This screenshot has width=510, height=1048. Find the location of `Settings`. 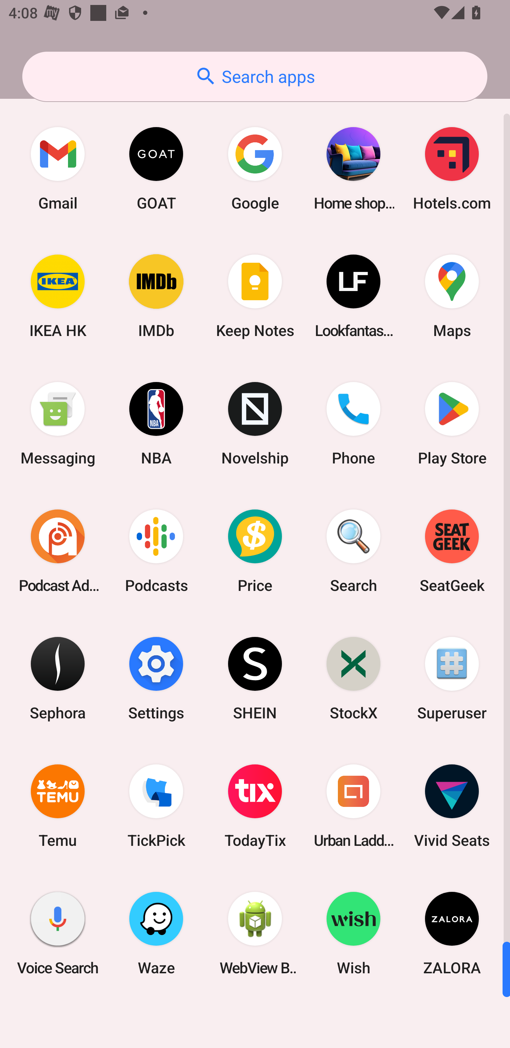

Settings is located at coordinates (156, 678).